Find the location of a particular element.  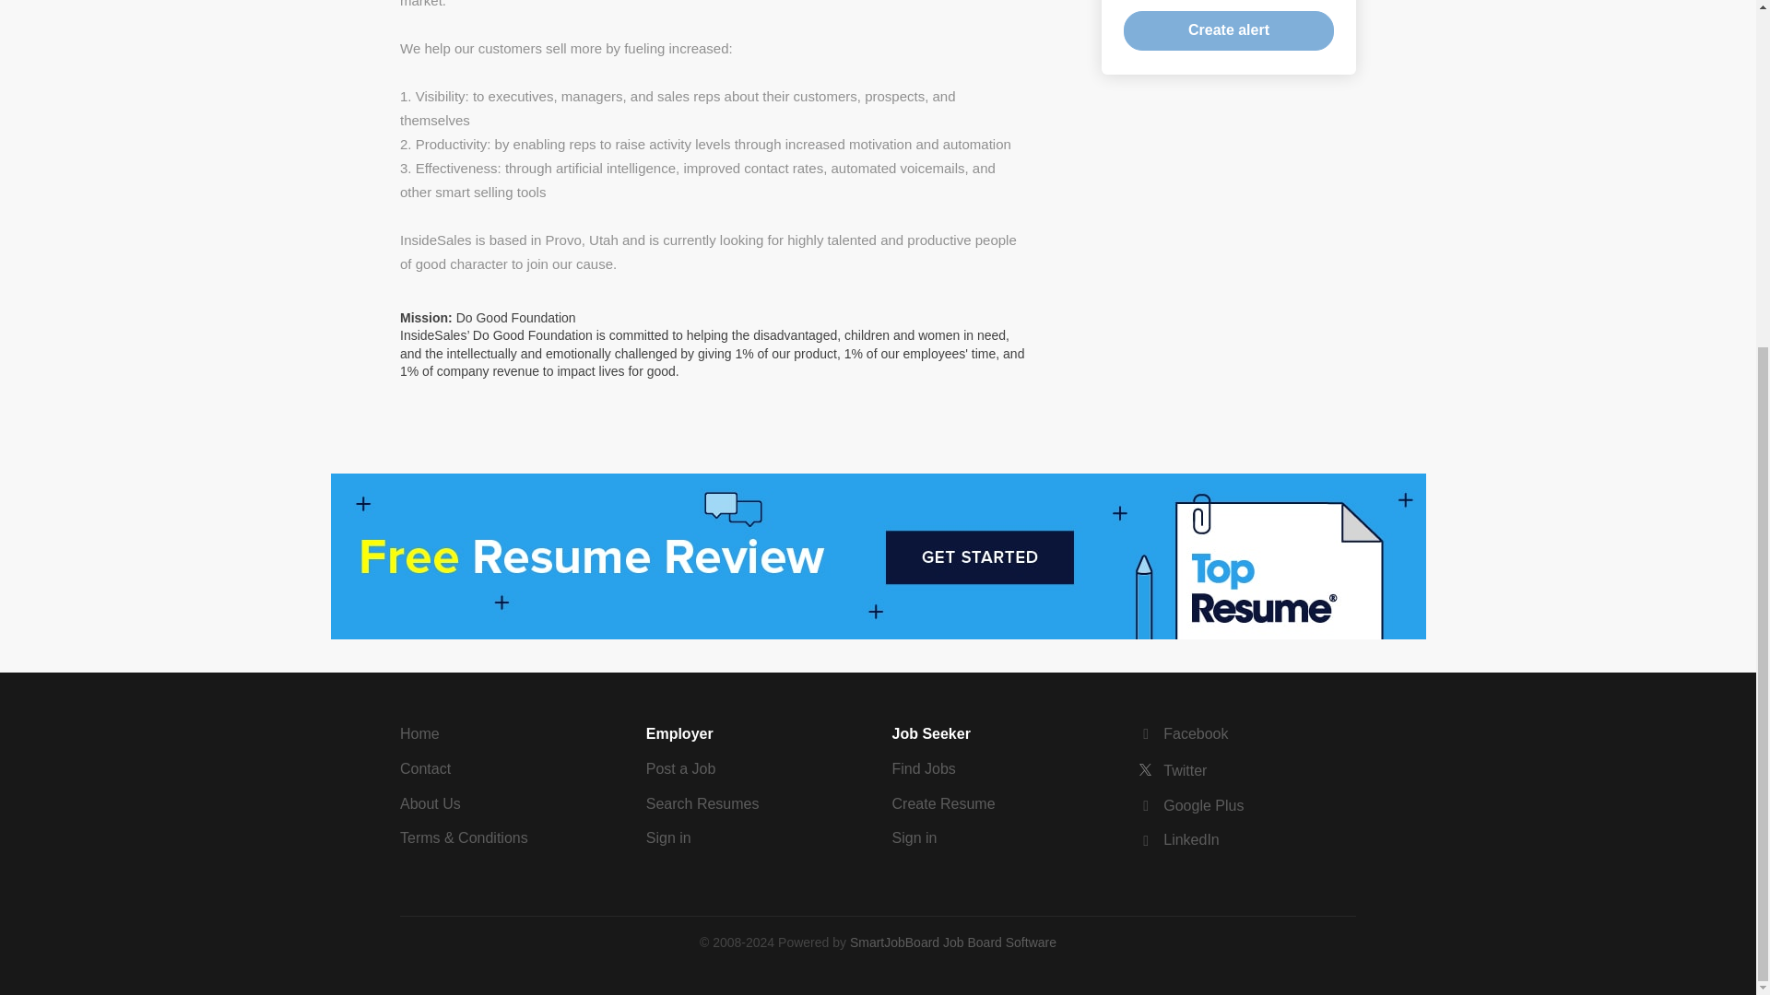

Home is located at coordinates (419, 733).